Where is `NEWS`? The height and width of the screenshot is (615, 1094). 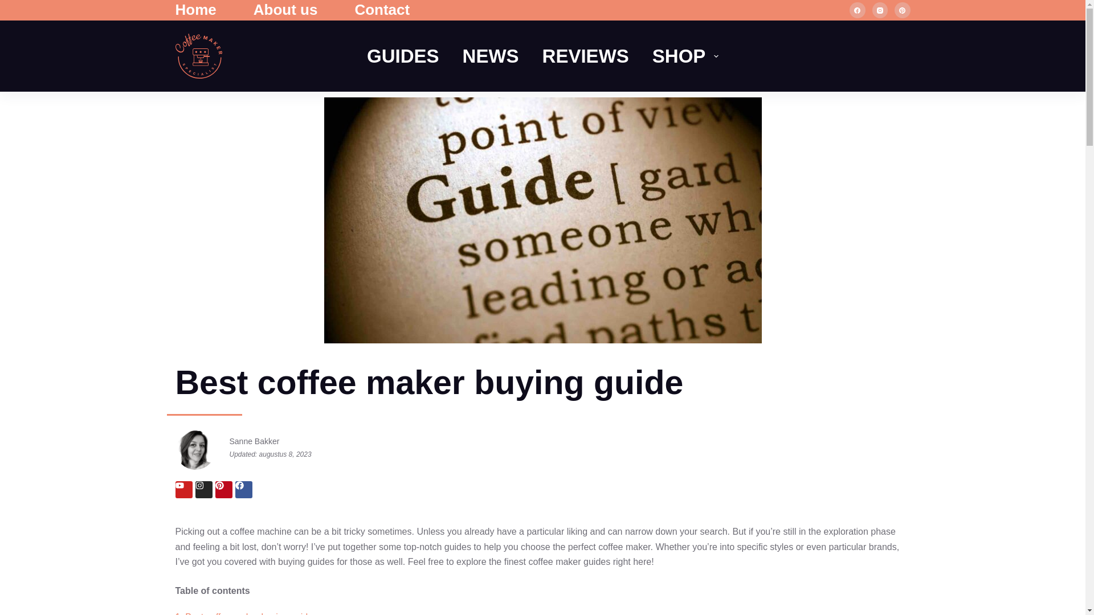
NEWS is located at coordinates (491, 56).